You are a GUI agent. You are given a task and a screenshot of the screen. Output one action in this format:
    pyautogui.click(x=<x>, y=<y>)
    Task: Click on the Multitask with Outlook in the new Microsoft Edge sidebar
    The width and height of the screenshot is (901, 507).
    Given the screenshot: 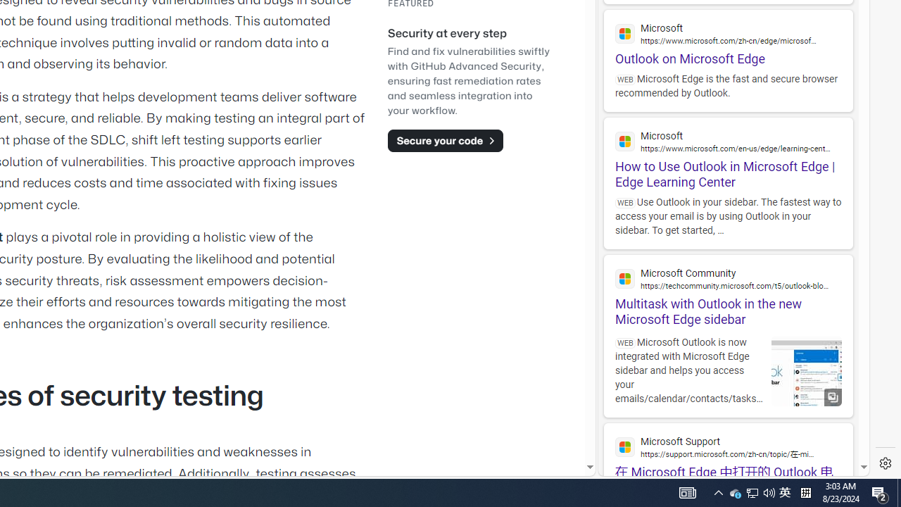 What is the action you would take?
    pyautogui.click(x=728, y=292)
    